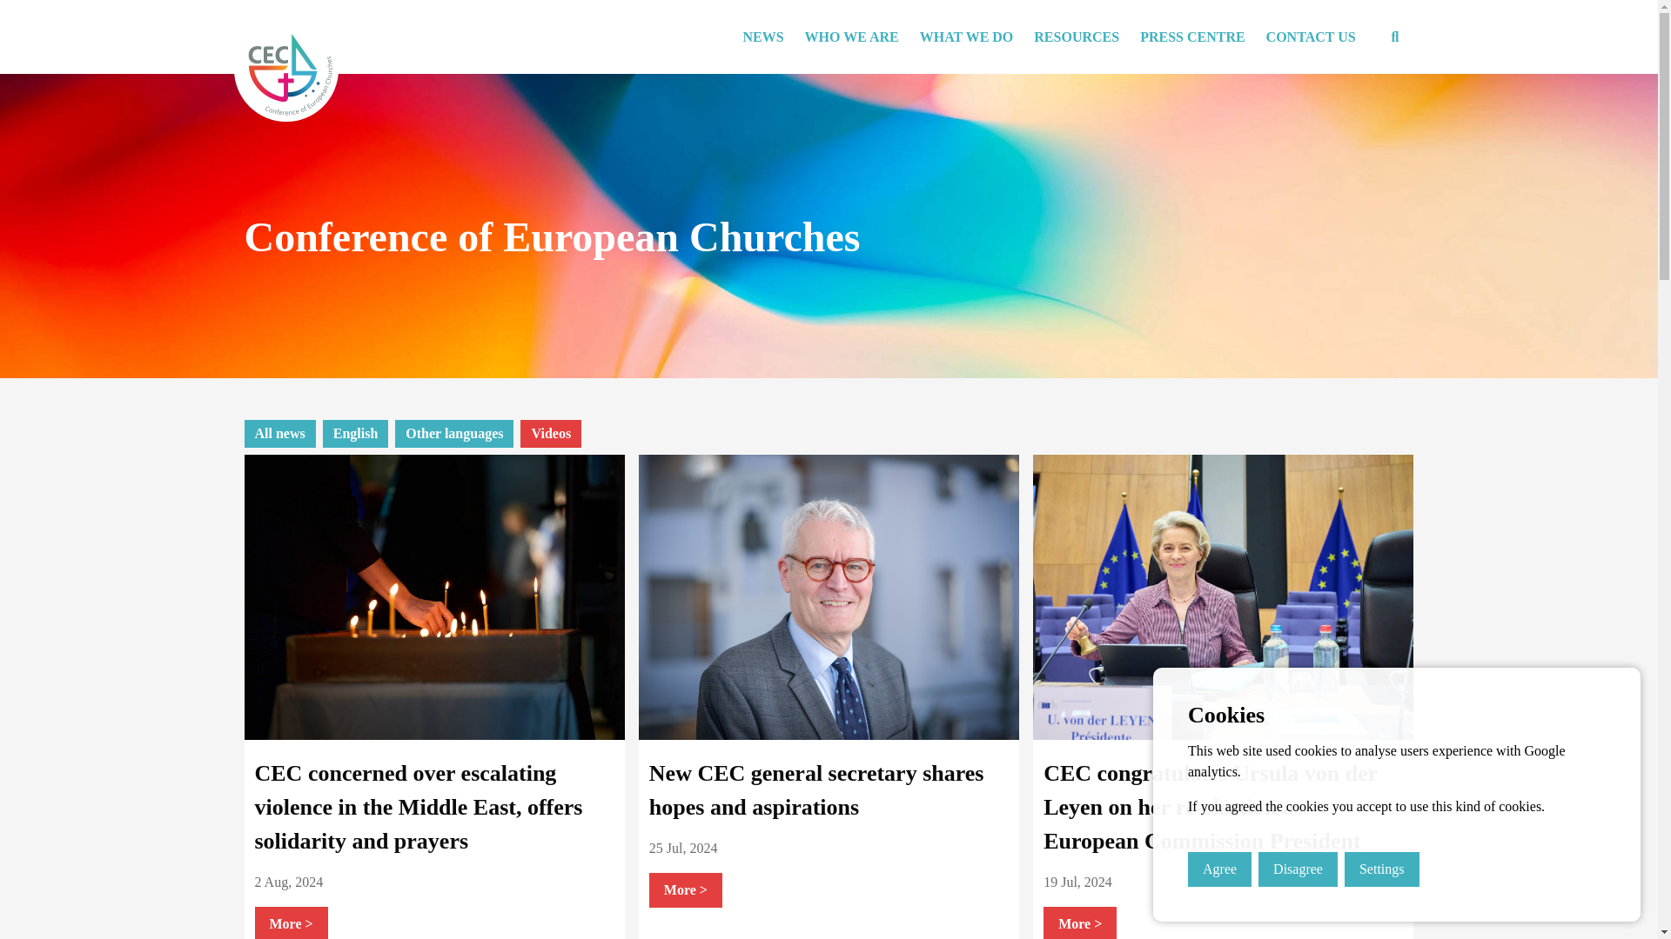 This screenshot has height=939, width=1671. What do you see at coordinates (816, 789) in the screenshot?
I see `New CEC general secretary shares hopes and aspirations` at bounding box center [816, 789].